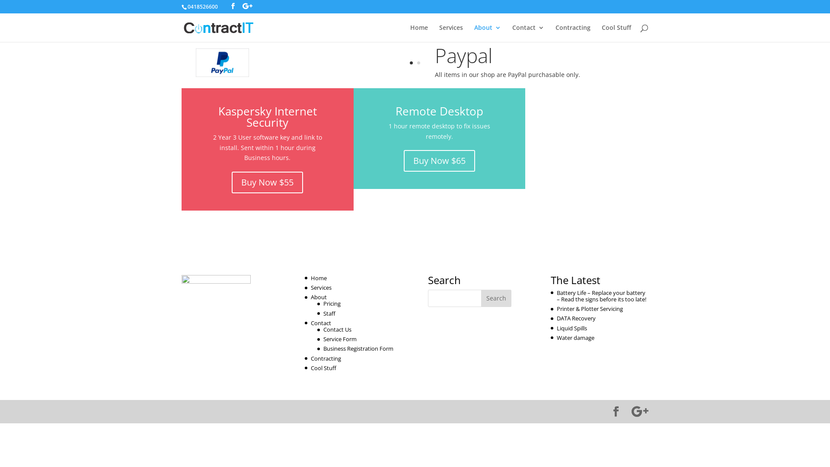 The image size is (830, 467). What do you see at coordinates (267, 182) in the screenshot?
I see `Buy Now $55` at bounding box center [267, 182].